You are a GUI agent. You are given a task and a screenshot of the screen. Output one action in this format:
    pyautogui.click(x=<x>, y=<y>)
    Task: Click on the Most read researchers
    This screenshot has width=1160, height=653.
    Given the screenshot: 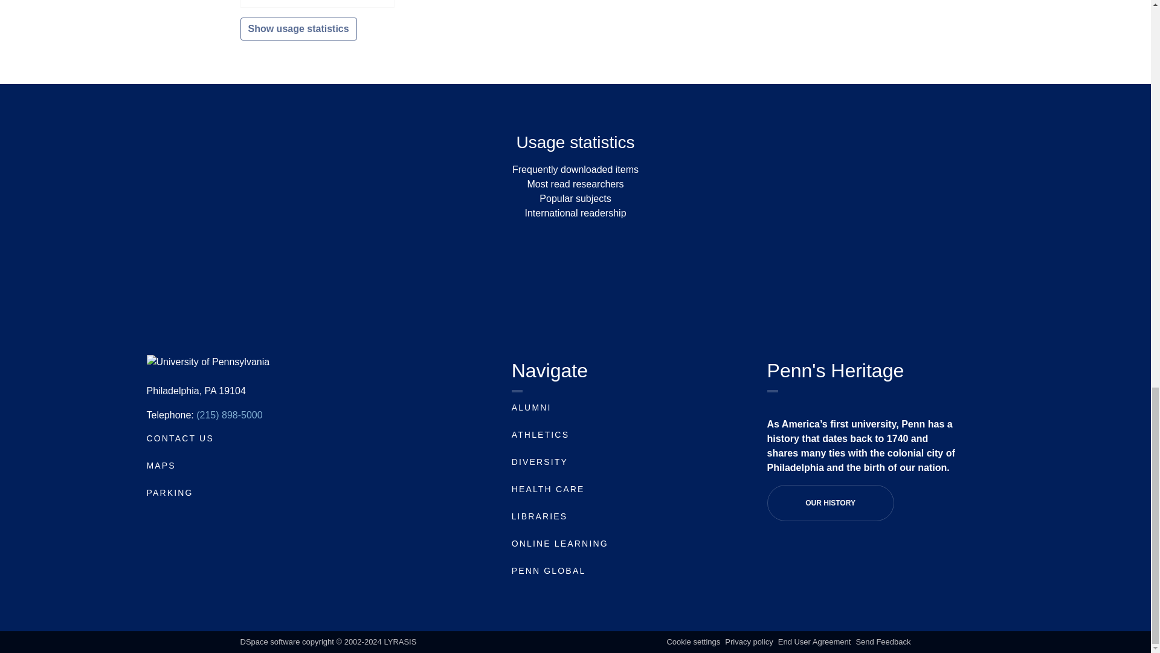 What is the action you would take?
    pyautogui.click(x=575, y=184)
    